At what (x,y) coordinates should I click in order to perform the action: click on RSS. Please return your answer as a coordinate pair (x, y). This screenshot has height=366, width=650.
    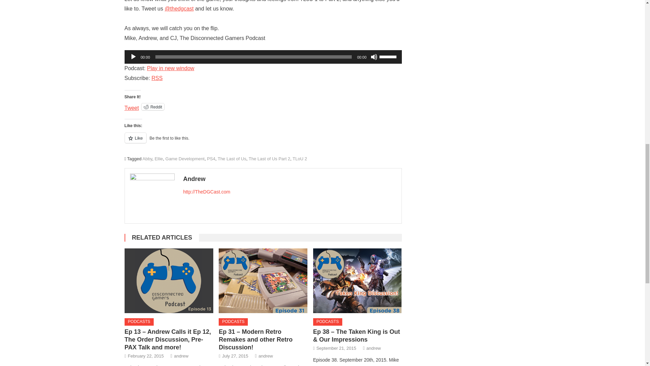
    Looking at the image, I should click on (157, 78).